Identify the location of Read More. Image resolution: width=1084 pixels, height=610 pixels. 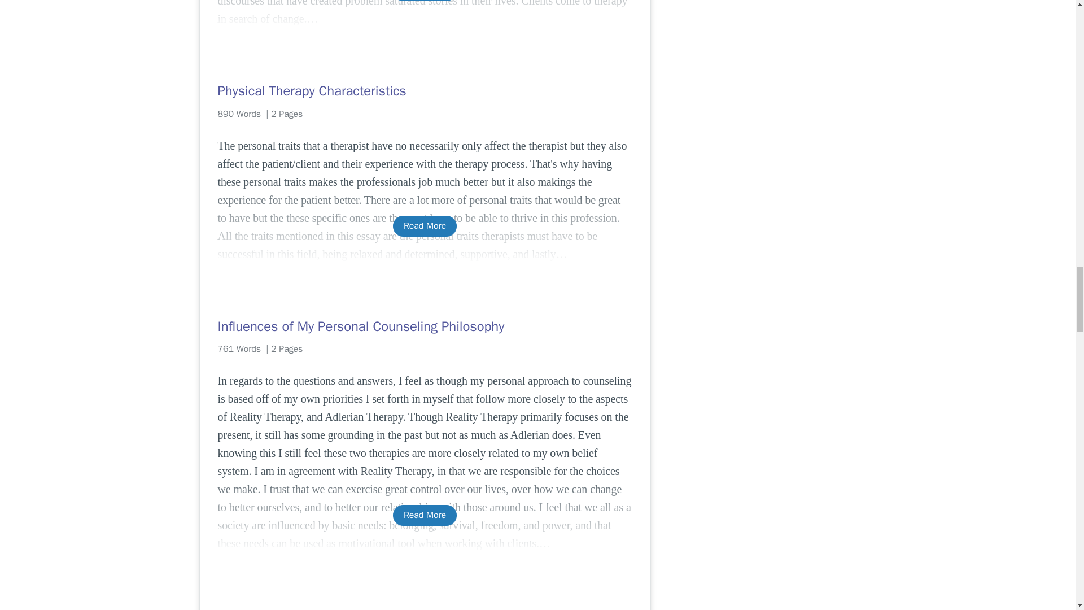
(425, 1).